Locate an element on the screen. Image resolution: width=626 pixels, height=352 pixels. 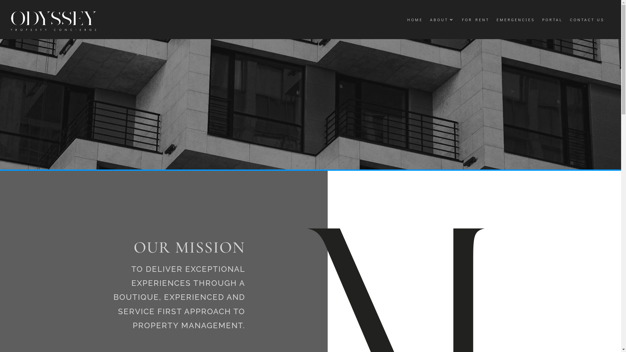
CONTACT US is located at coordinates (587, 20).